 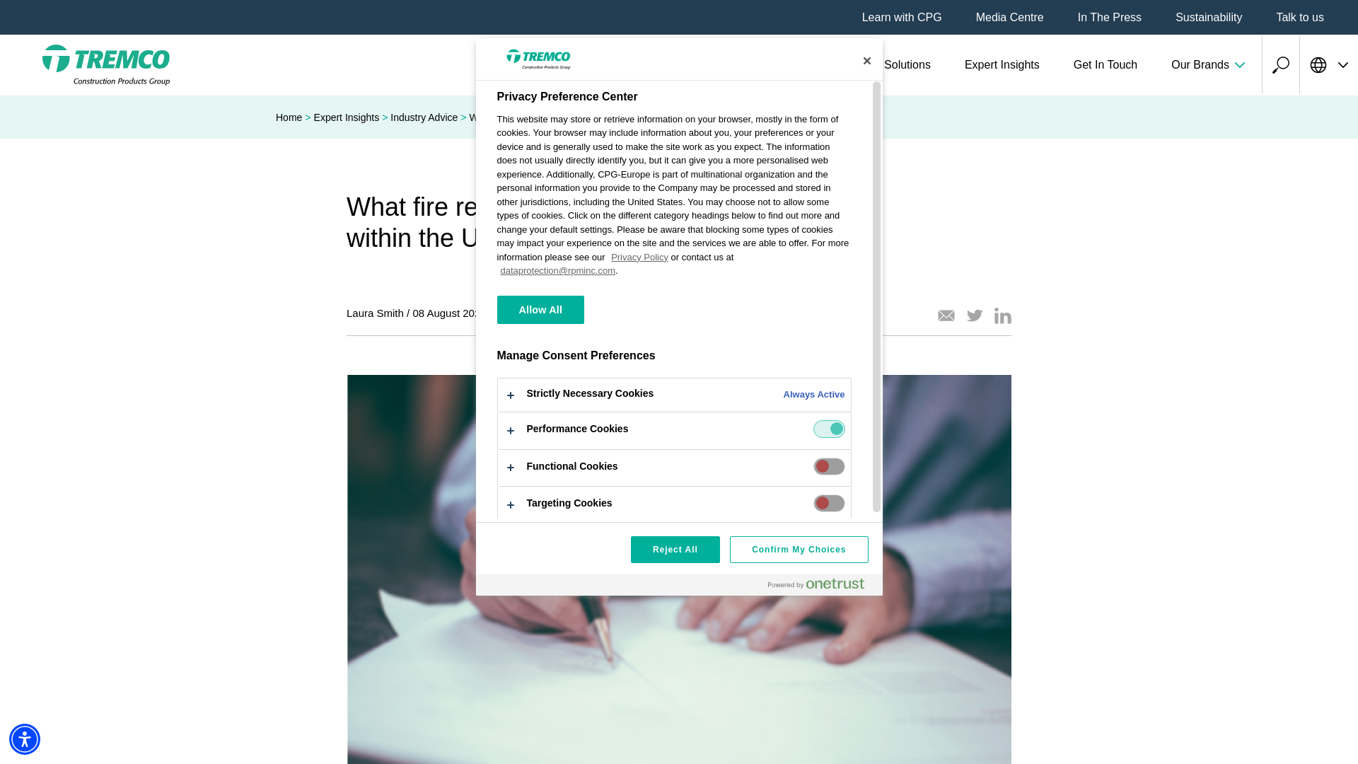 I want to click on Our Brands, so click(x=1208, y=65).